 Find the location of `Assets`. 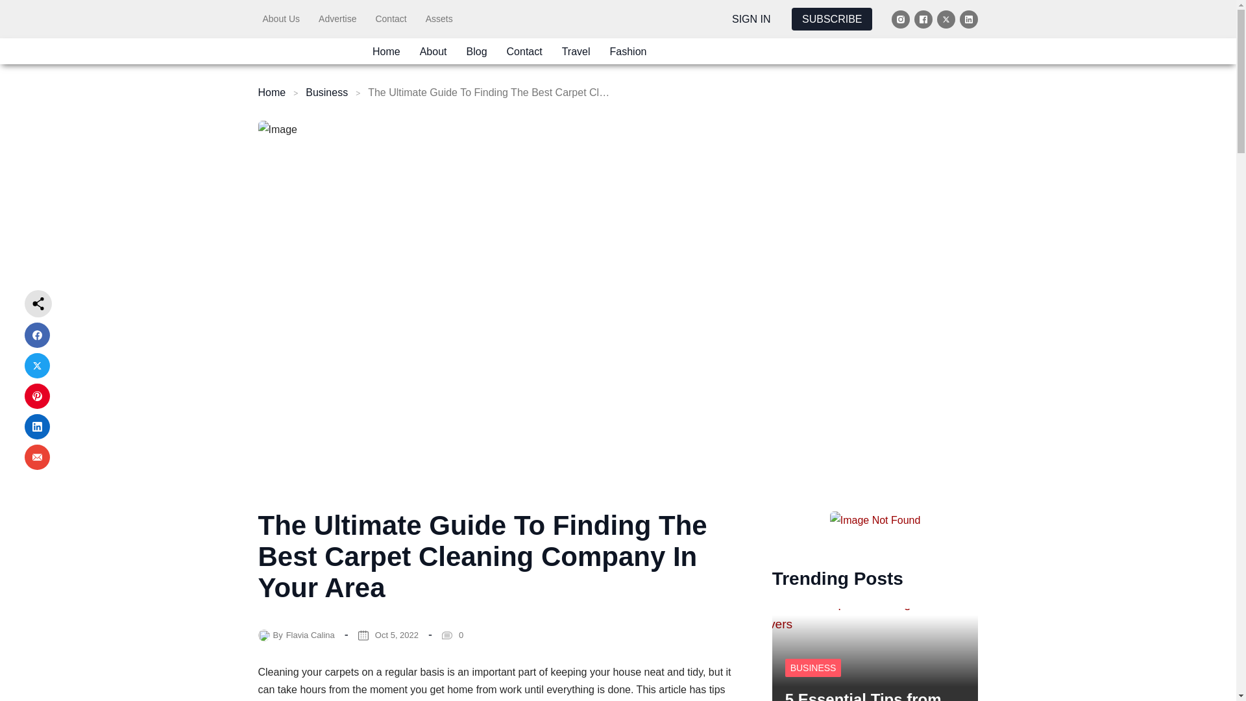

Assets is located at coordinates (439, 18).